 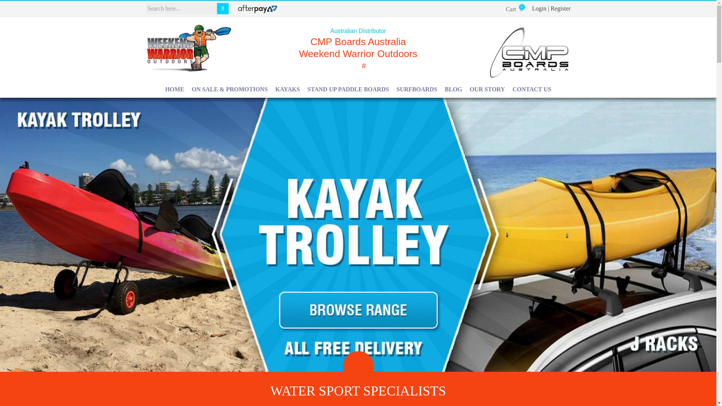 I want to click on KAYAKS, so click(x=514, y=9).